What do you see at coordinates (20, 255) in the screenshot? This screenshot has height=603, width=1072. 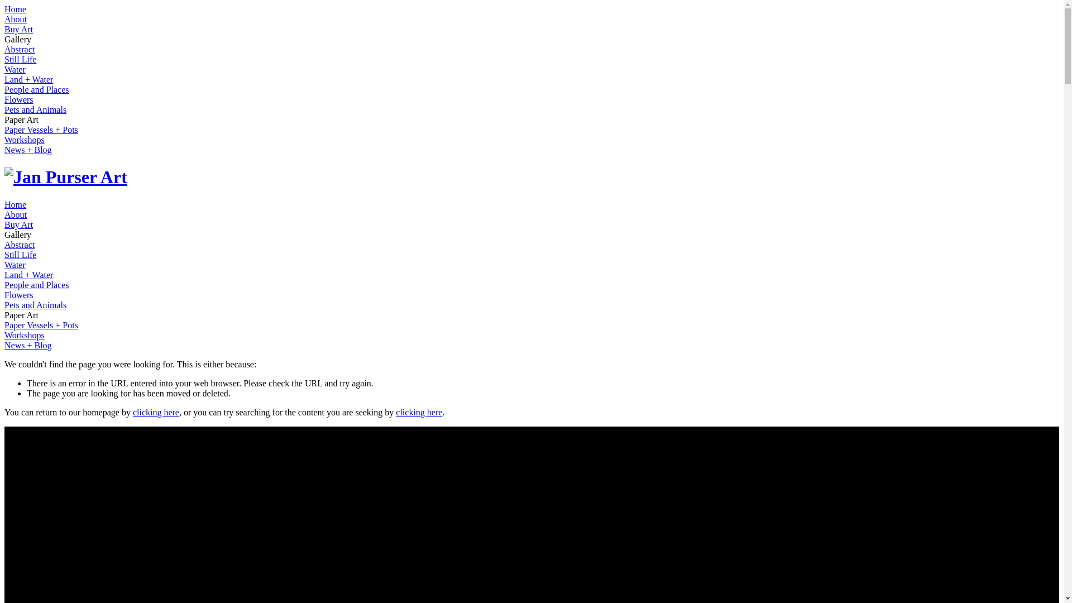 I see `Still Life` at bounding box center [20, 255].